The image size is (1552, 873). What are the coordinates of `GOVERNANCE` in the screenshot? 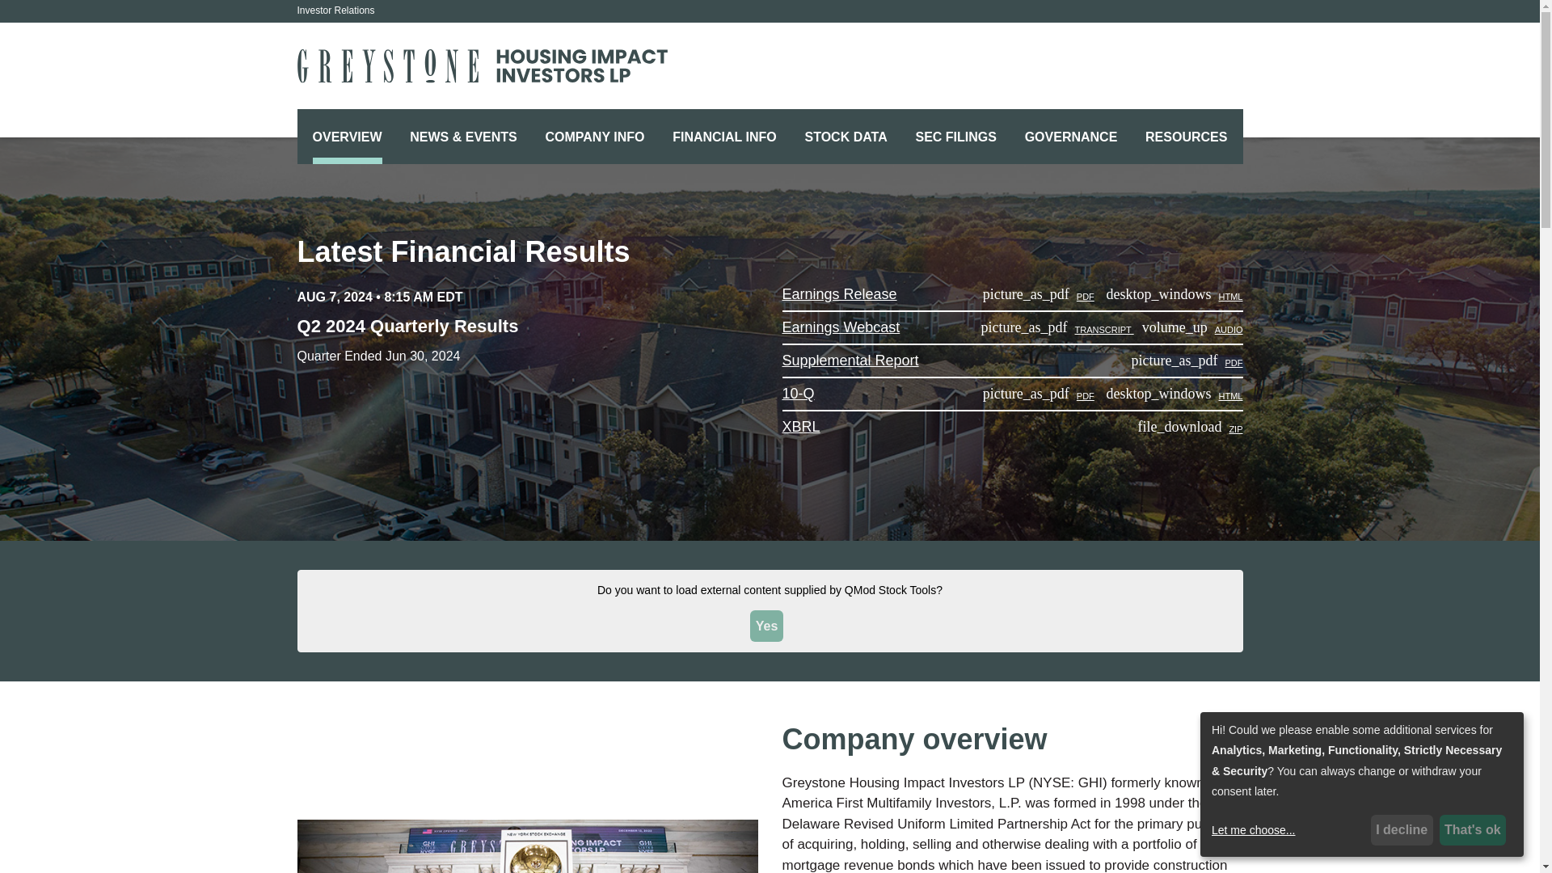 It's located at (1071, 137).